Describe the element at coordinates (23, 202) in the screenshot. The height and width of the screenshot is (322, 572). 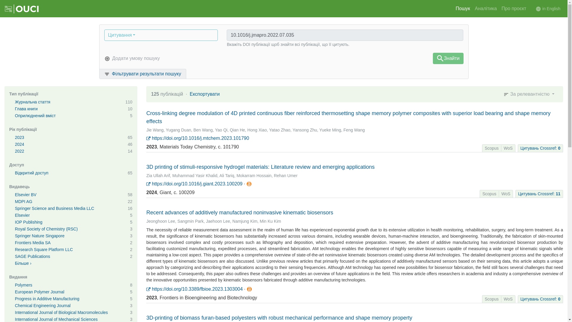
I see `MDPI AG` at that location.